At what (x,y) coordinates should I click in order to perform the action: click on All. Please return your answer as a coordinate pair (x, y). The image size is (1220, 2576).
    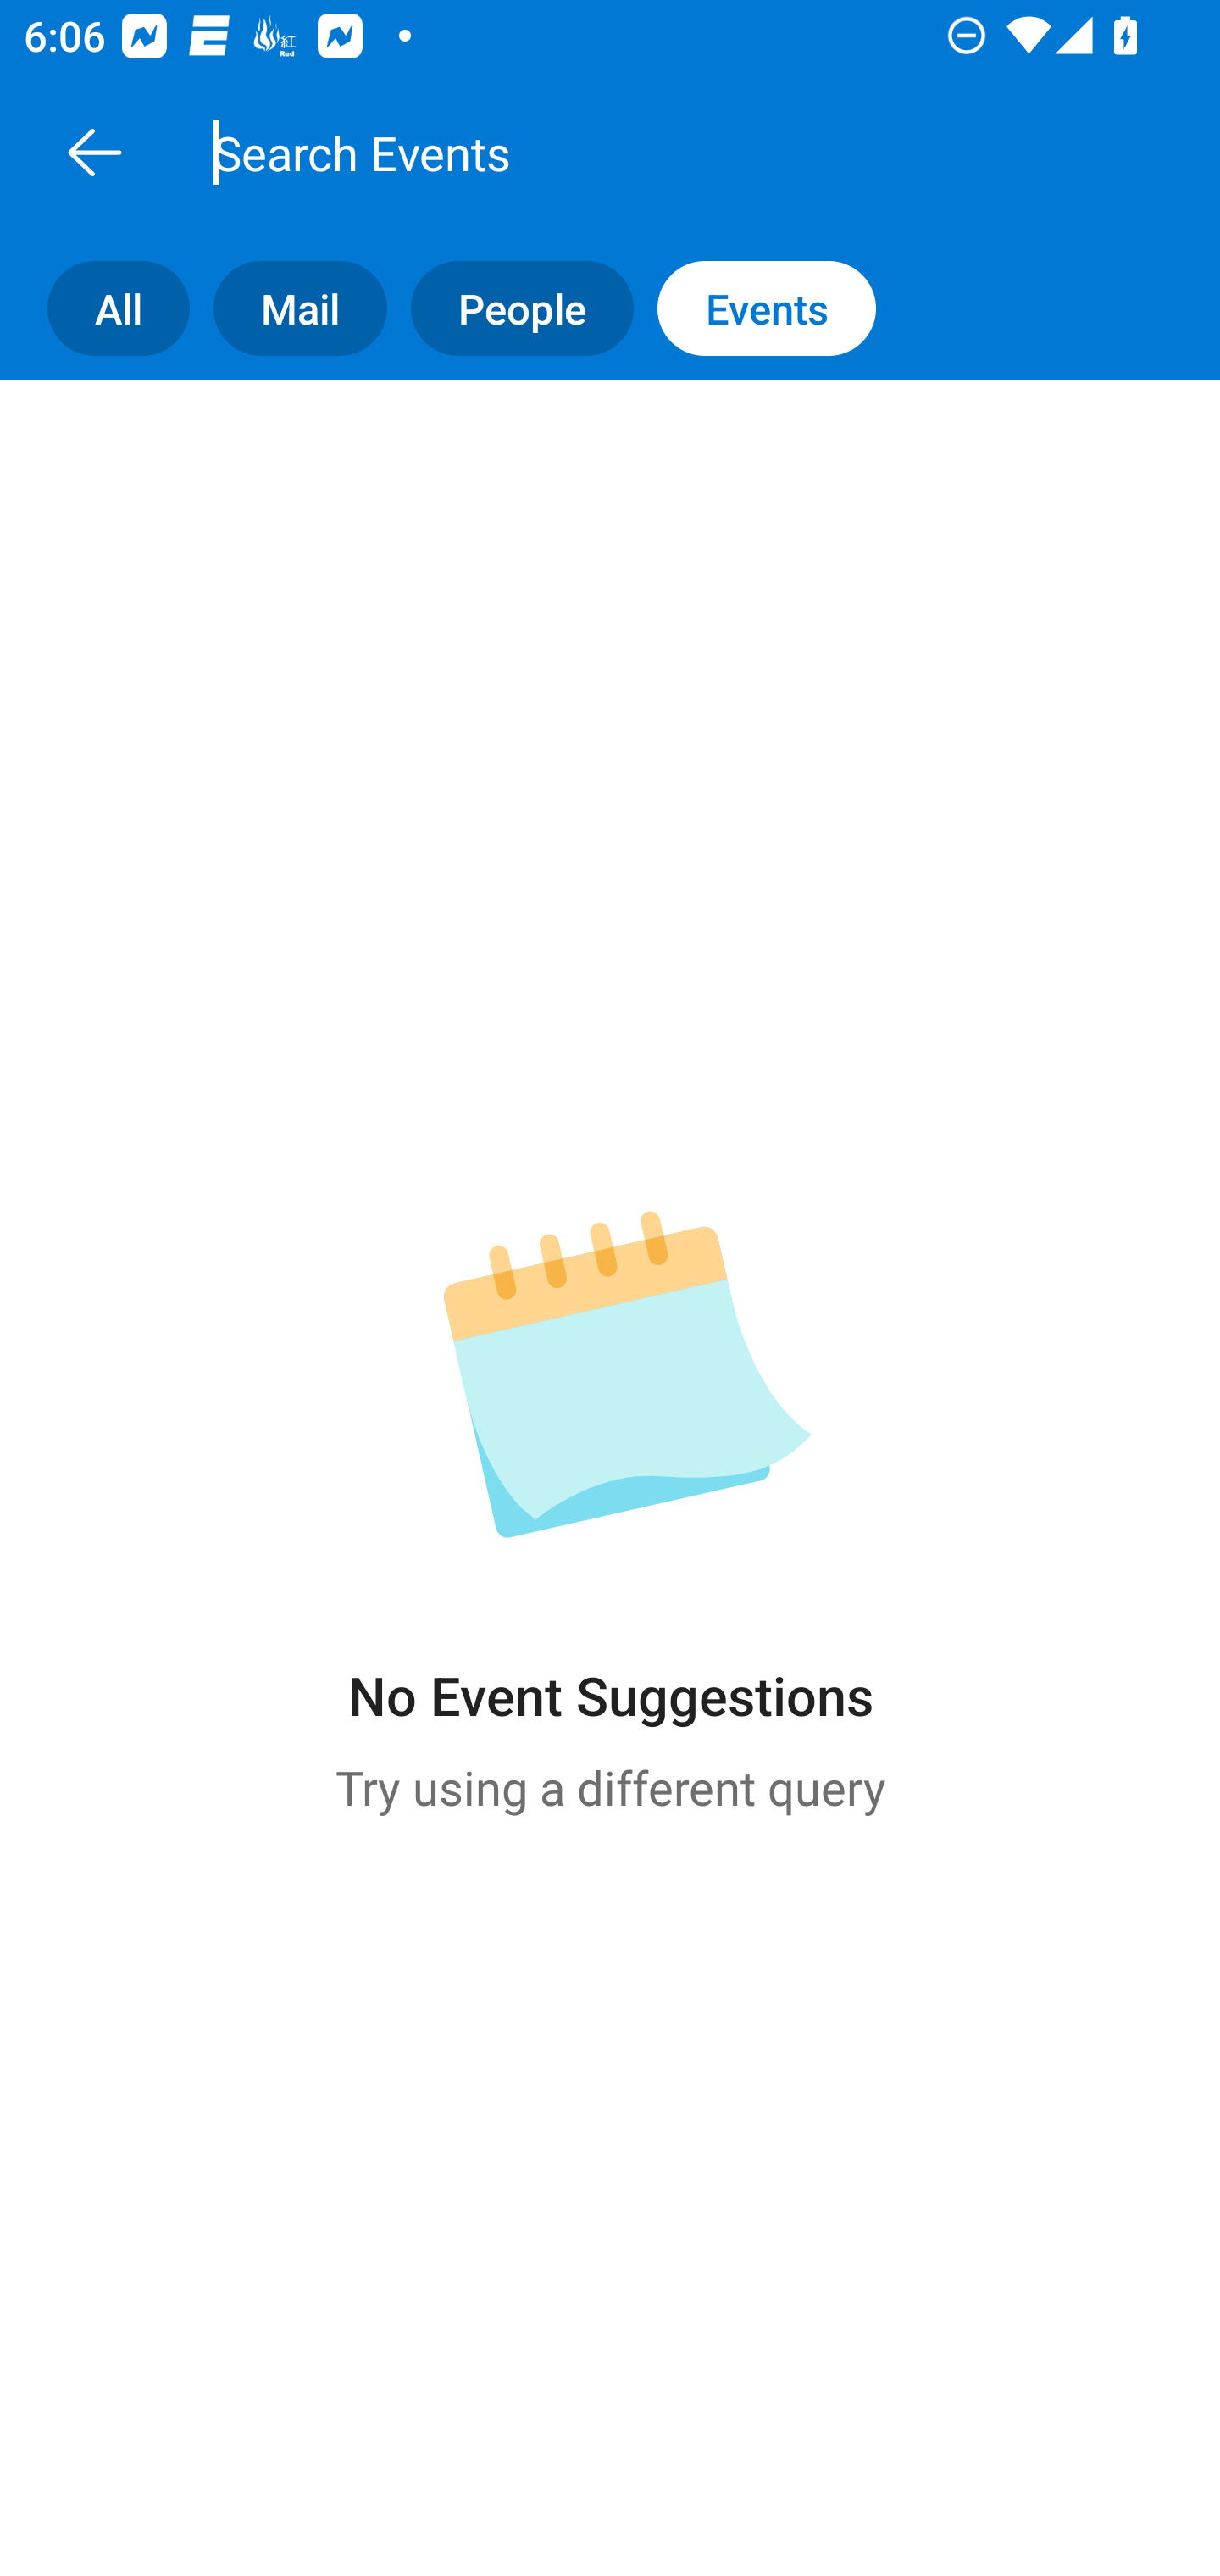
    Looking at the image, I should click on (95, 307).